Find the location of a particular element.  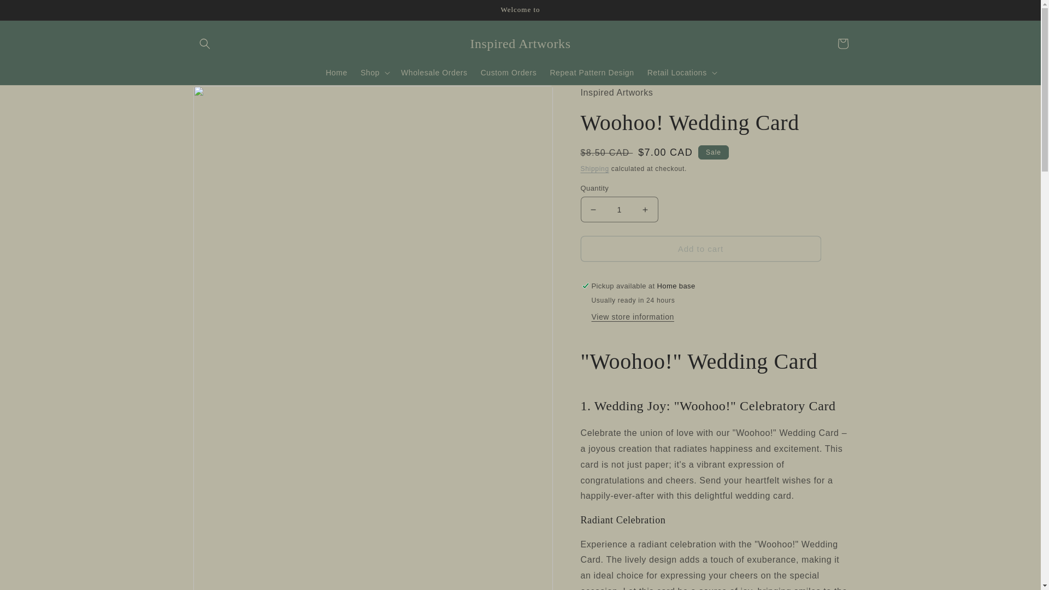

1 is located at coordinates (618, 209).